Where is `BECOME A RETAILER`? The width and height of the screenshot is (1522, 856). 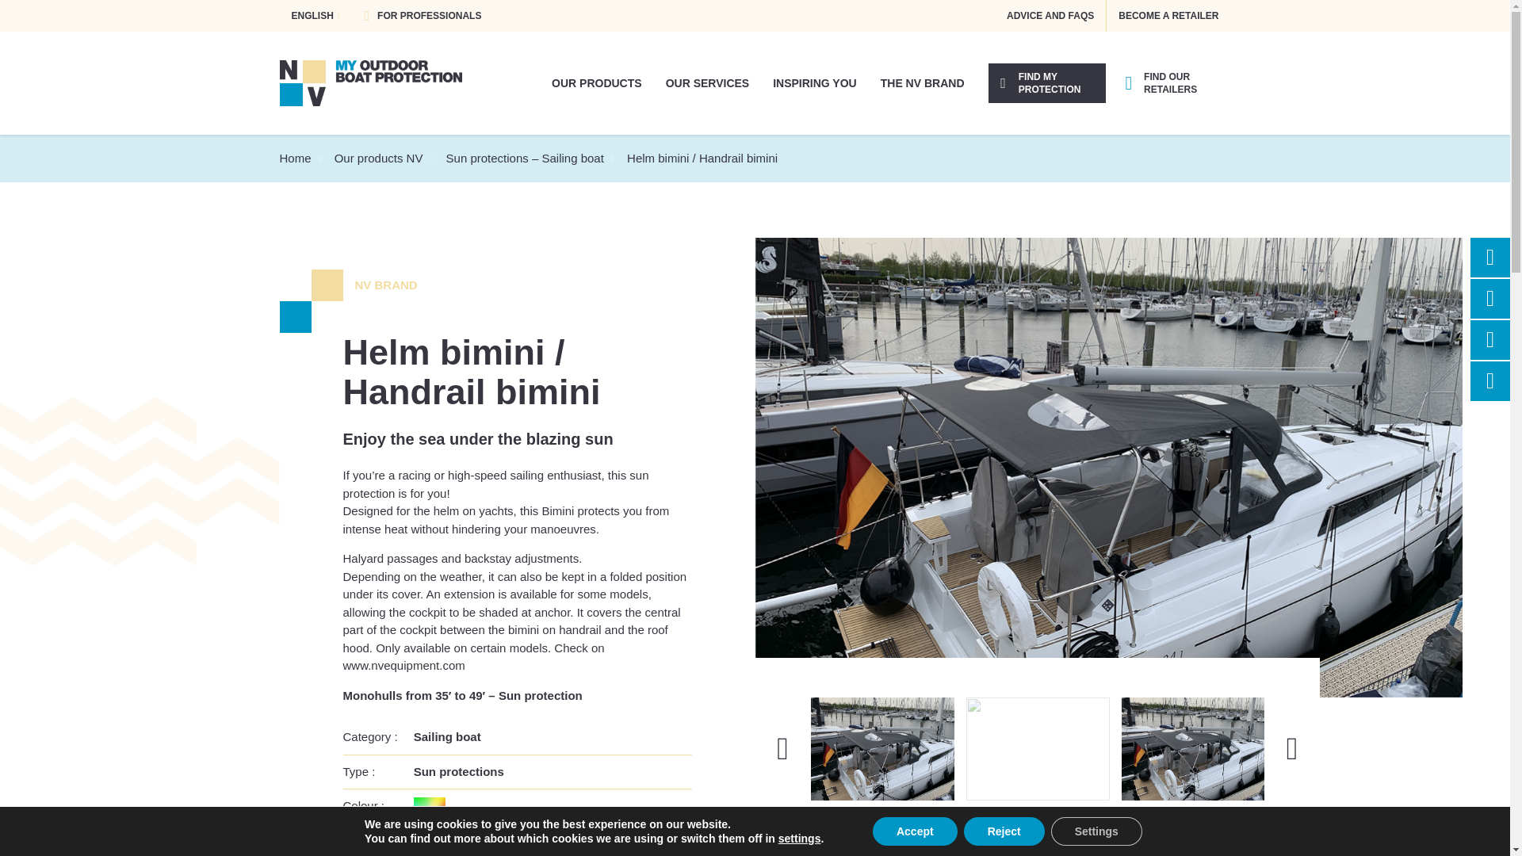 BECOME A RETAILER is located at coordinates (1168, 16).